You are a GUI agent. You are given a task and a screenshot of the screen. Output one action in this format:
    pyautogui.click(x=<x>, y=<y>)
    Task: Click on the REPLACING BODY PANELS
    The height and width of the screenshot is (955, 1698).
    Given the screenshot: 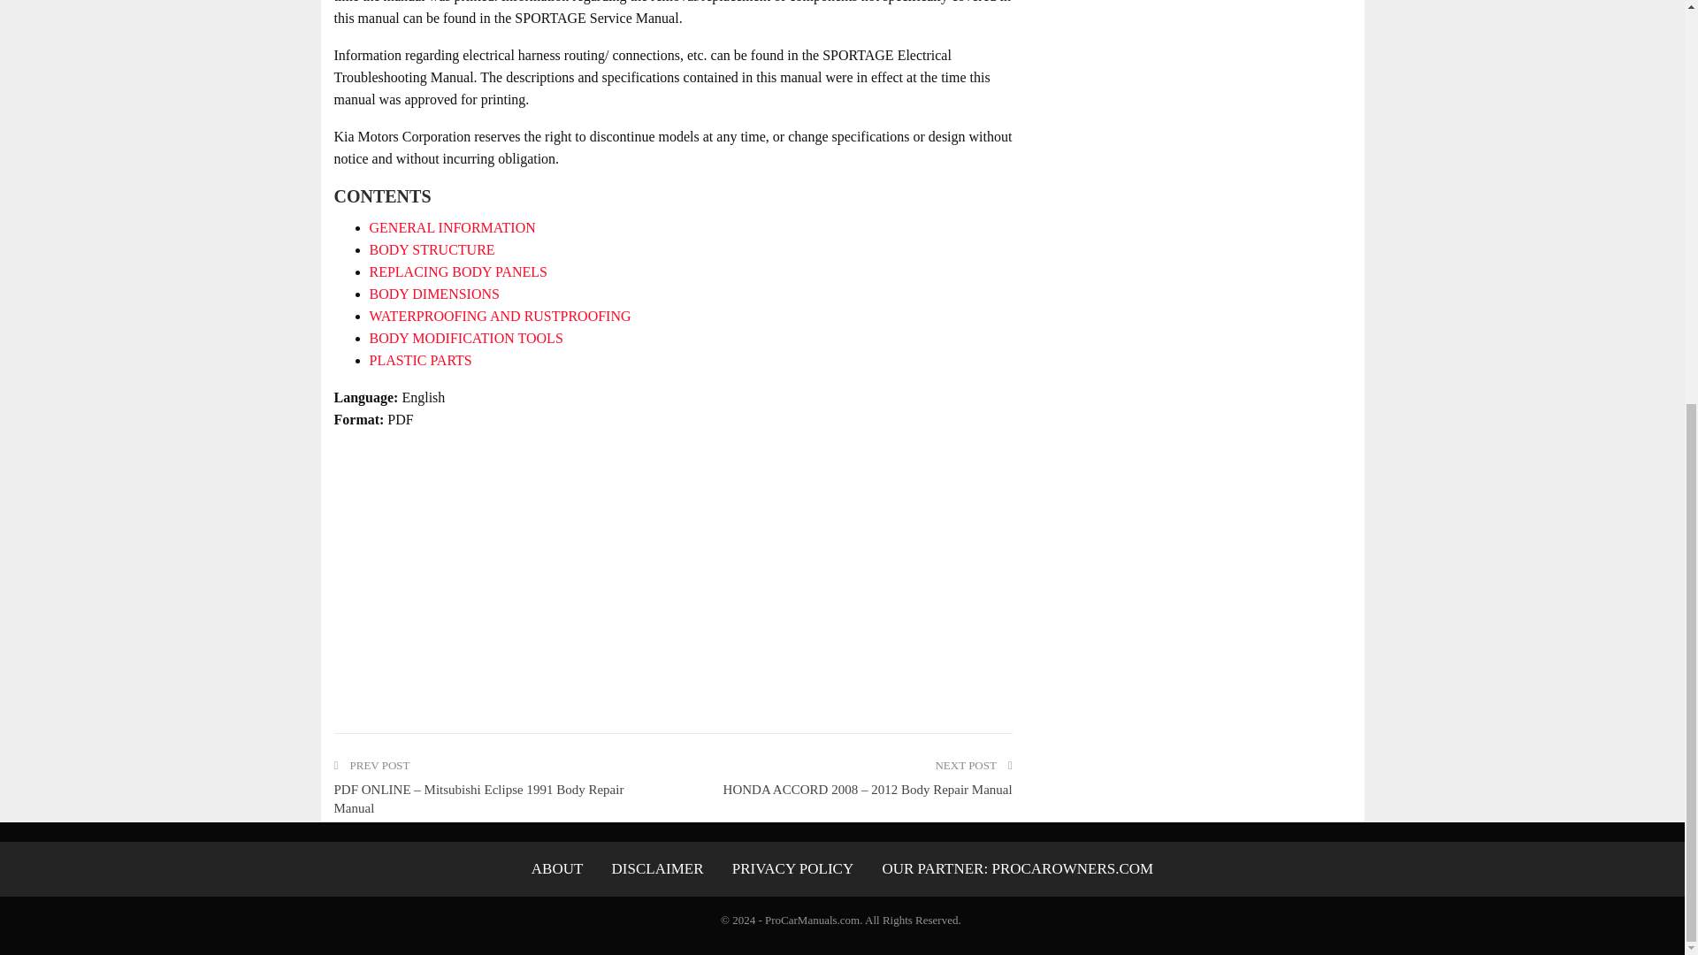 What is the action you would take?
    pyautogui.click(x=459, y=272)
    